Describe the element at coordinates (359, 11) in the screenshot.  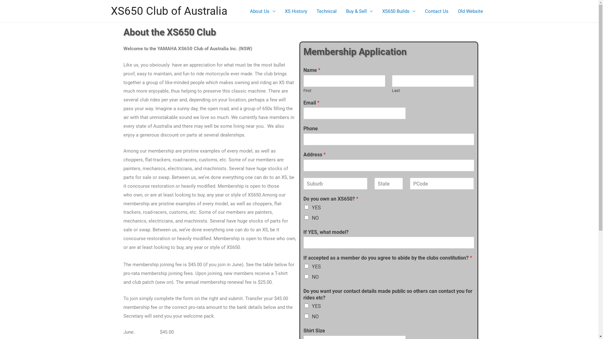
I see `Buy & Sell` at that location.